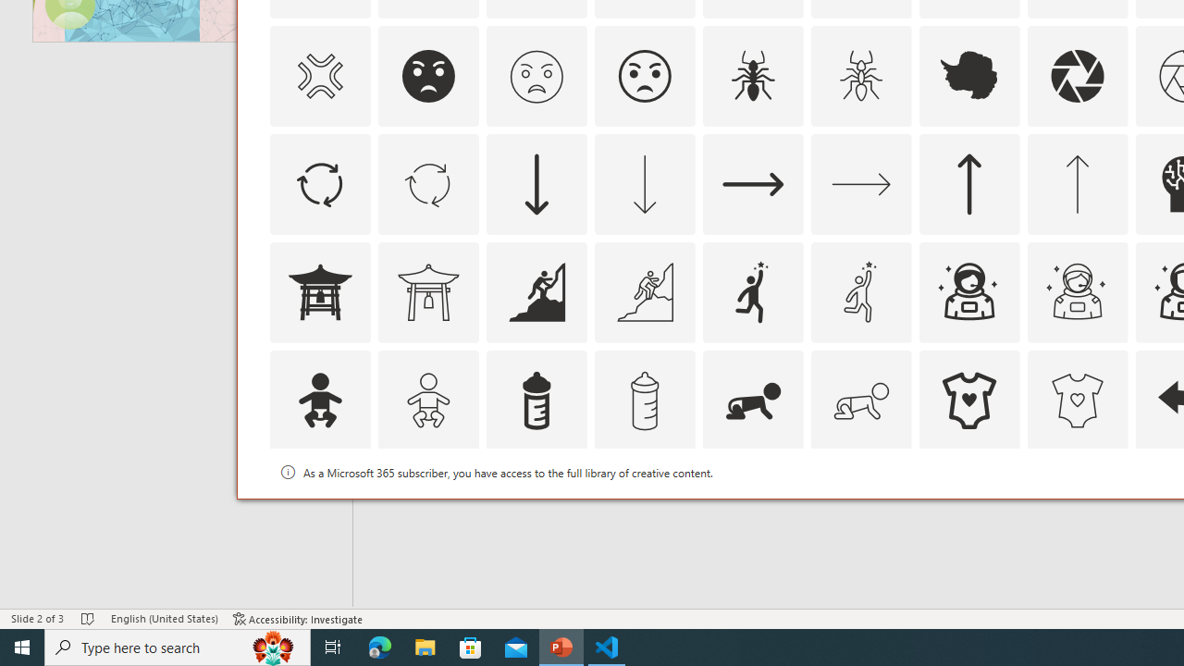 Image resolution: width=1184 pixels, height=666 pixels. What do you see at coordinates (319, 400) in the screenshot?
I see `AutomationID: Icons_Baby` at bounding box center [319, 400].